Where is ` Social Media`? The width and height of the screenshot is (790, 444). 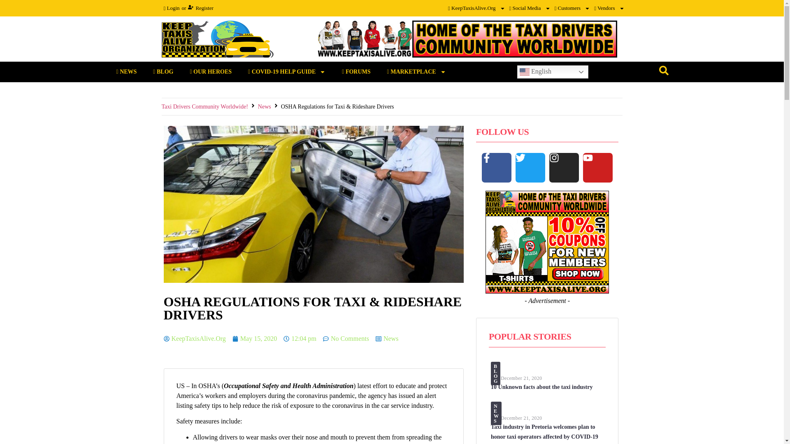  Social Media is located at coordinates (530, 8).